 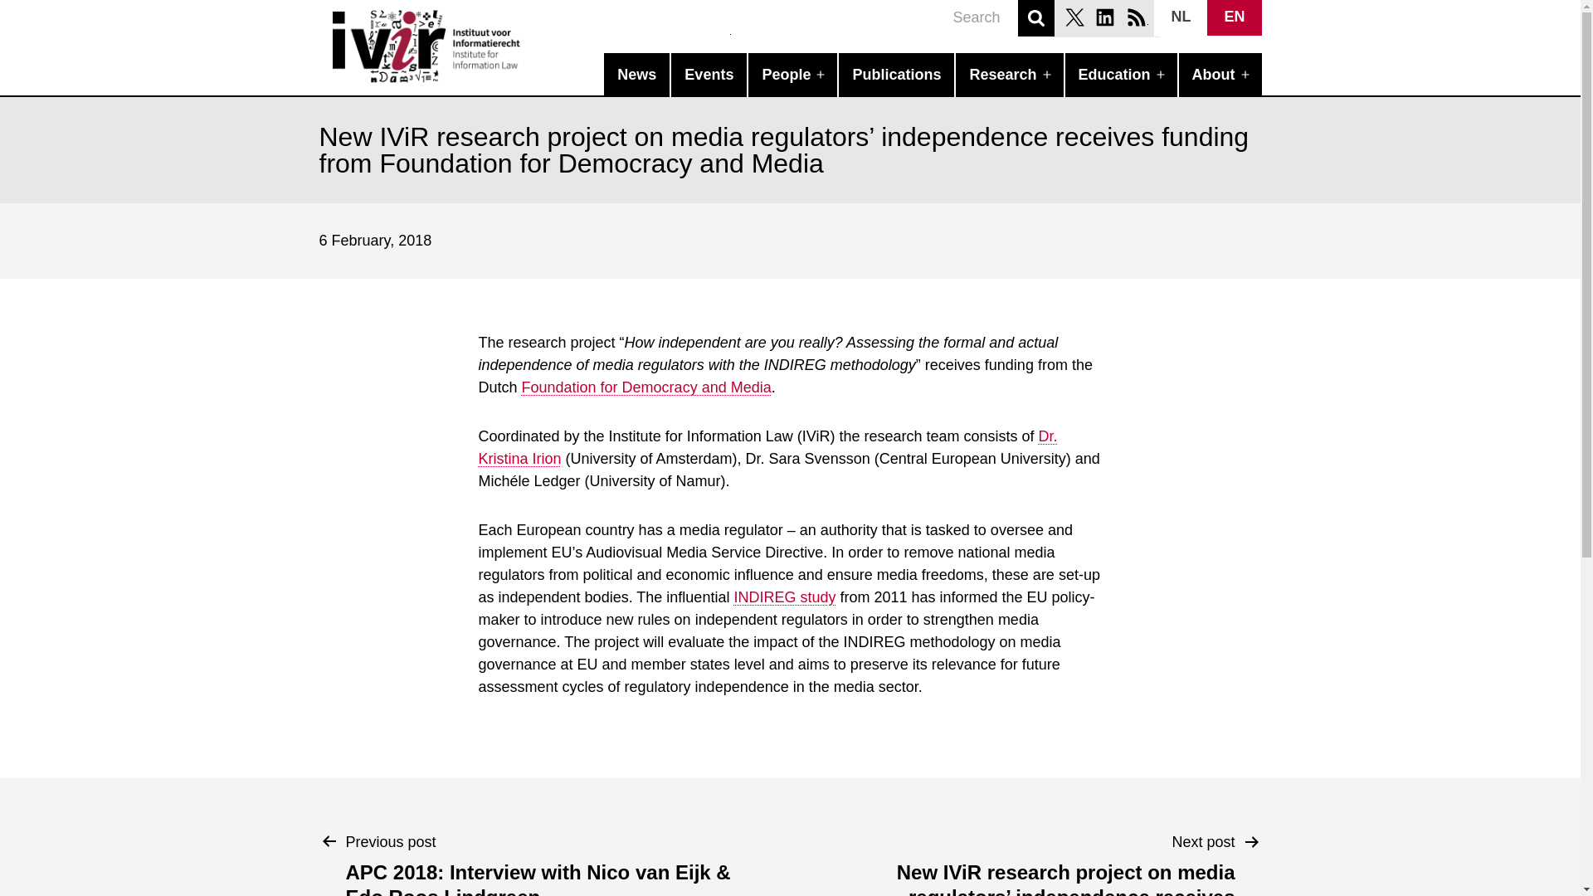 I want to click on IVIR, so click(x=530, y=46).